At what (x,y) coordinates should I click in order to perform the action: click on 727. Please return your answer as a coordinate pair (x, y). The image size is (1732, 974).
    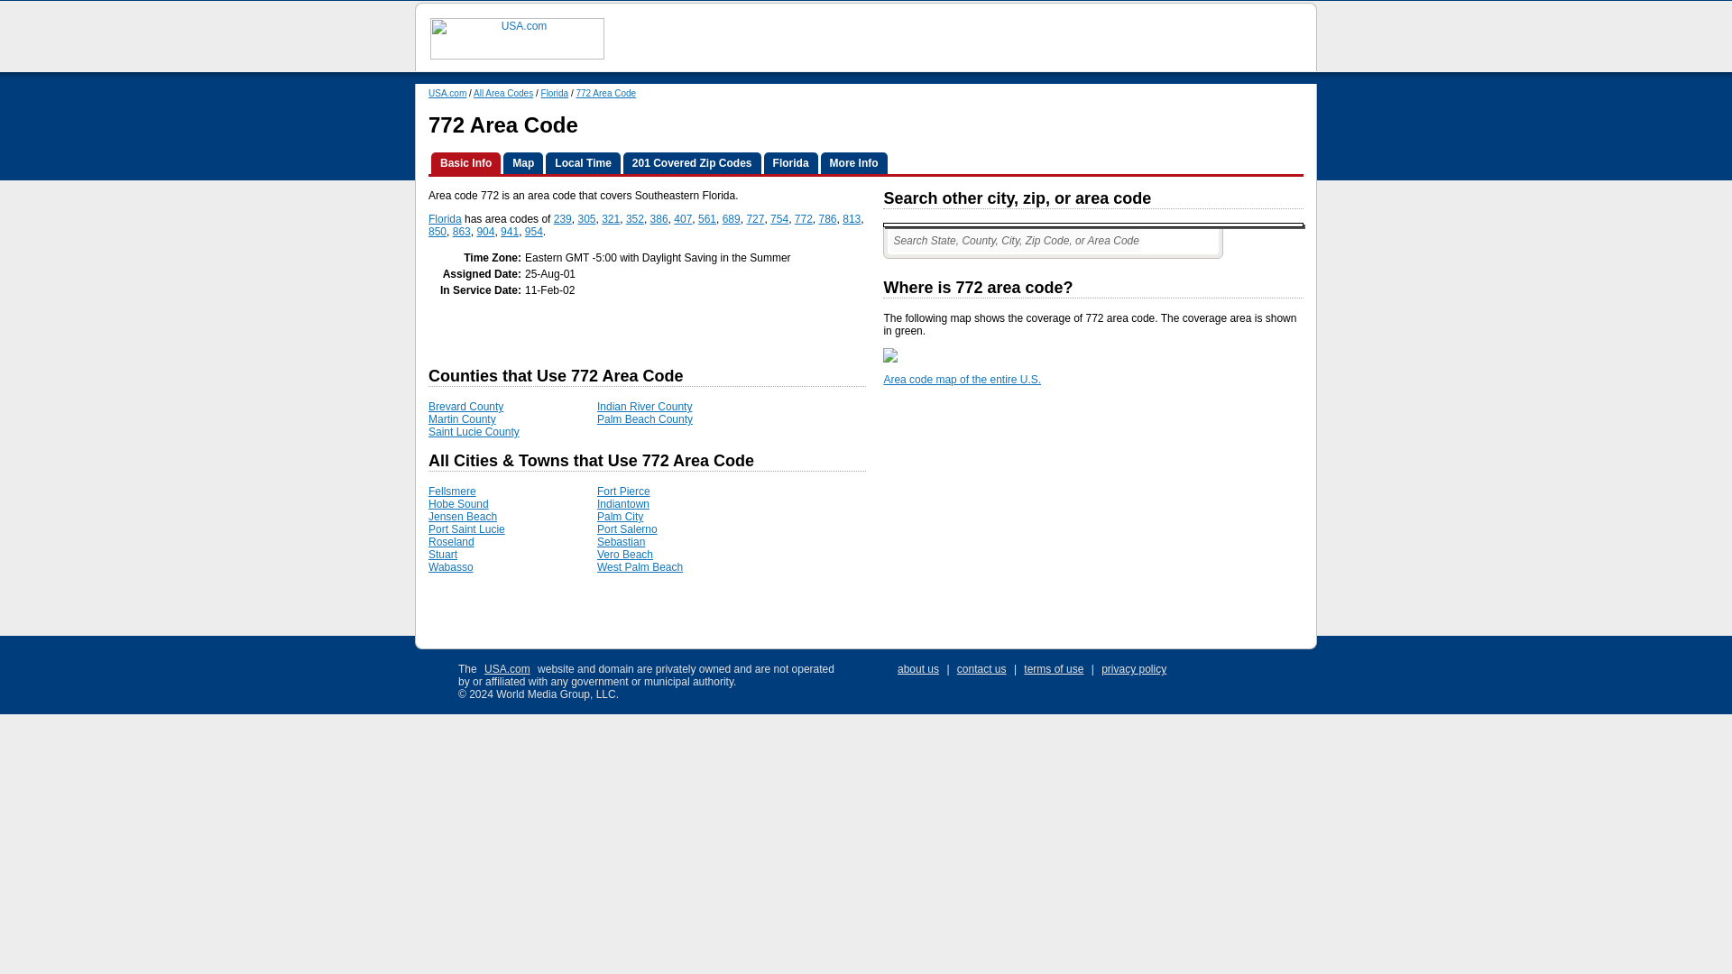
    Looking at the image, I should click on (754, 218).